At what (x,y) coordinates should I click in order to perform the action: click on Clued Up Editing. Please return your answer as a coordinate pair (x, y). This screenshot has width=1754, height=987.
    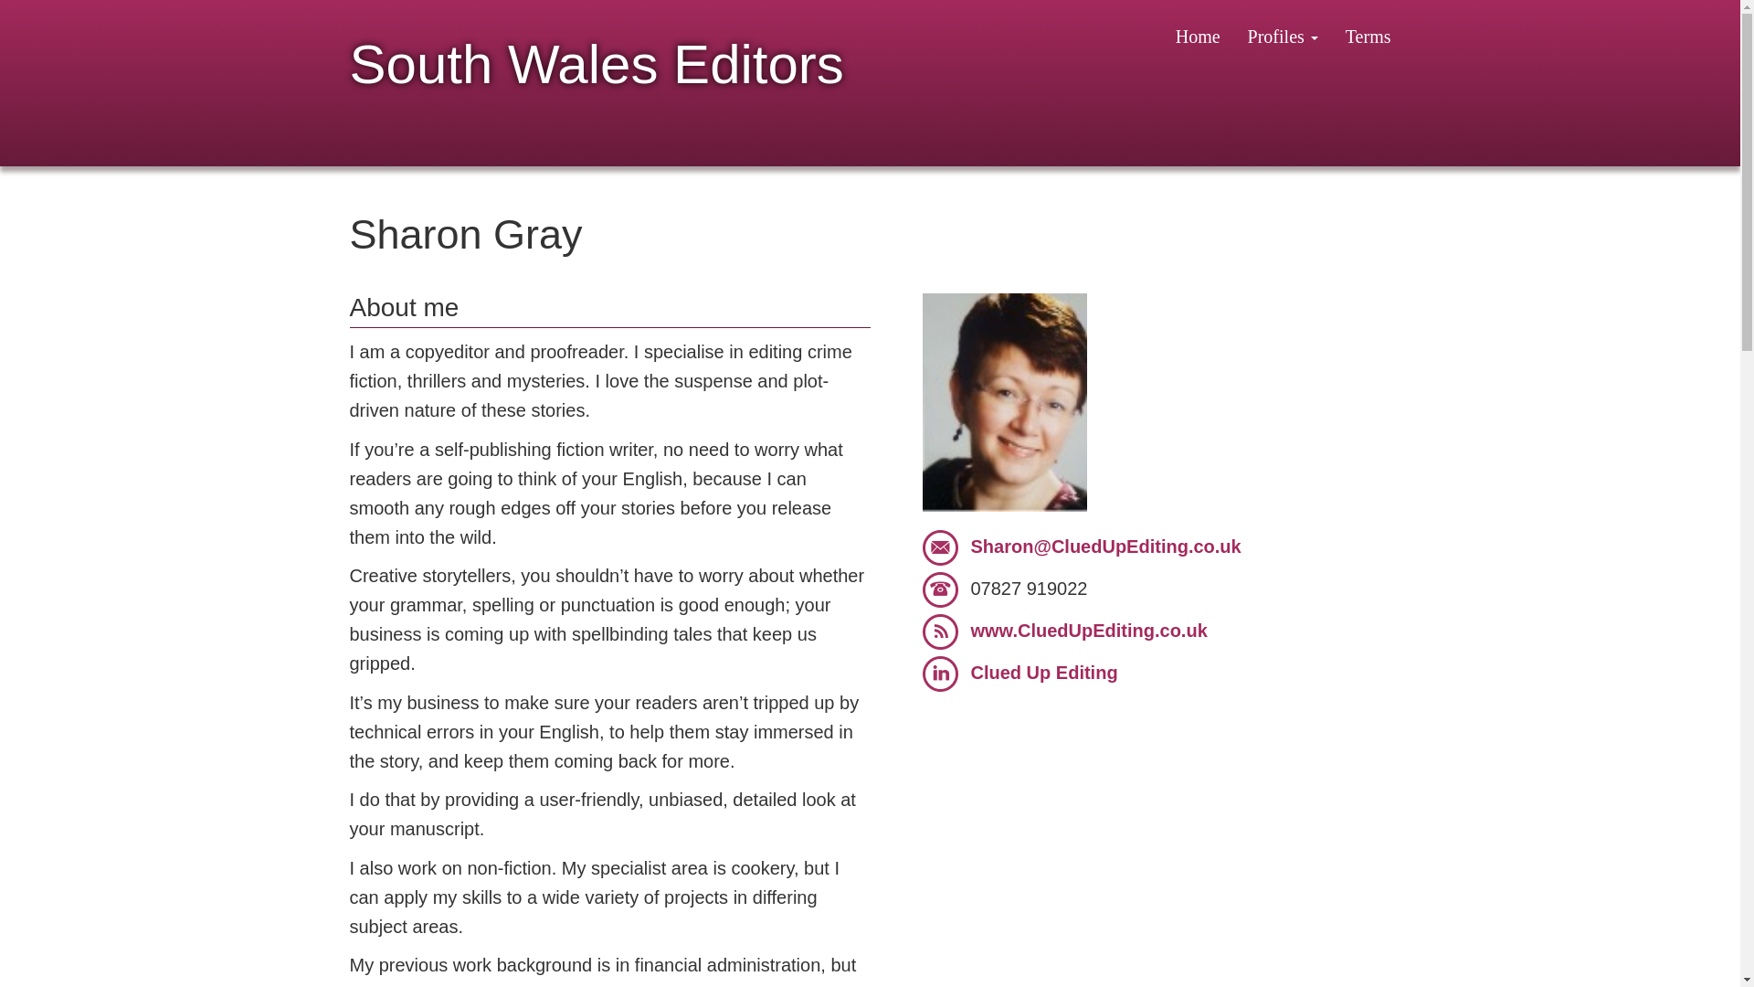
    Looking at the image, I should click on (1043, 673).